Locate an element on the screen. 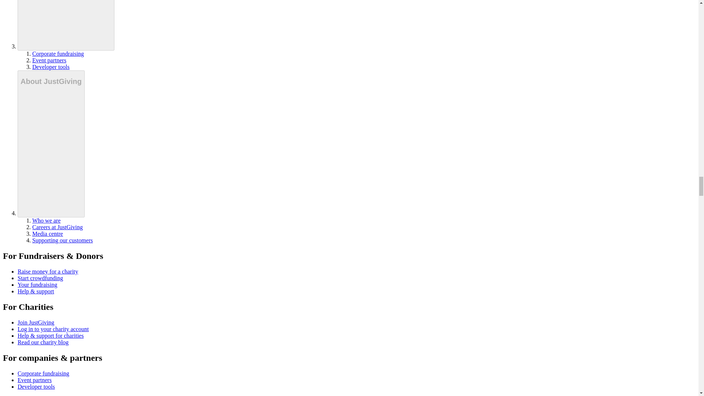 The width and height of the screenshot is (704, 396). Event partners is located at coordinates (49, 60).